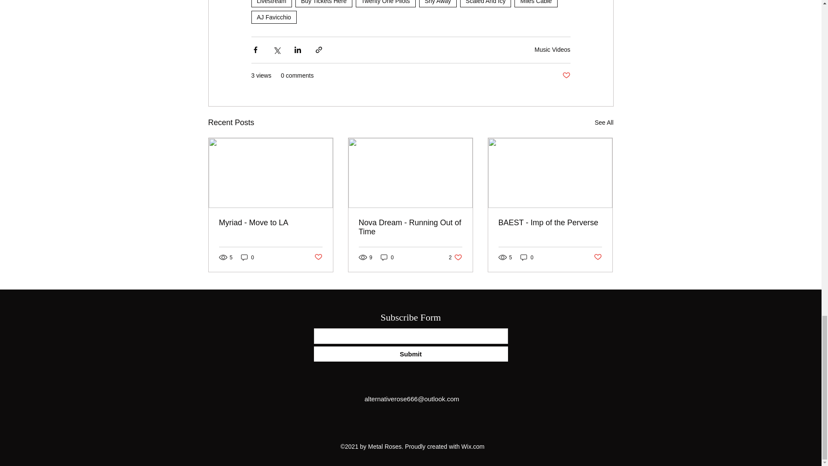 This screenshot has height=466, width=828. I want to click on Scaled And Icy, so click(486, 3).